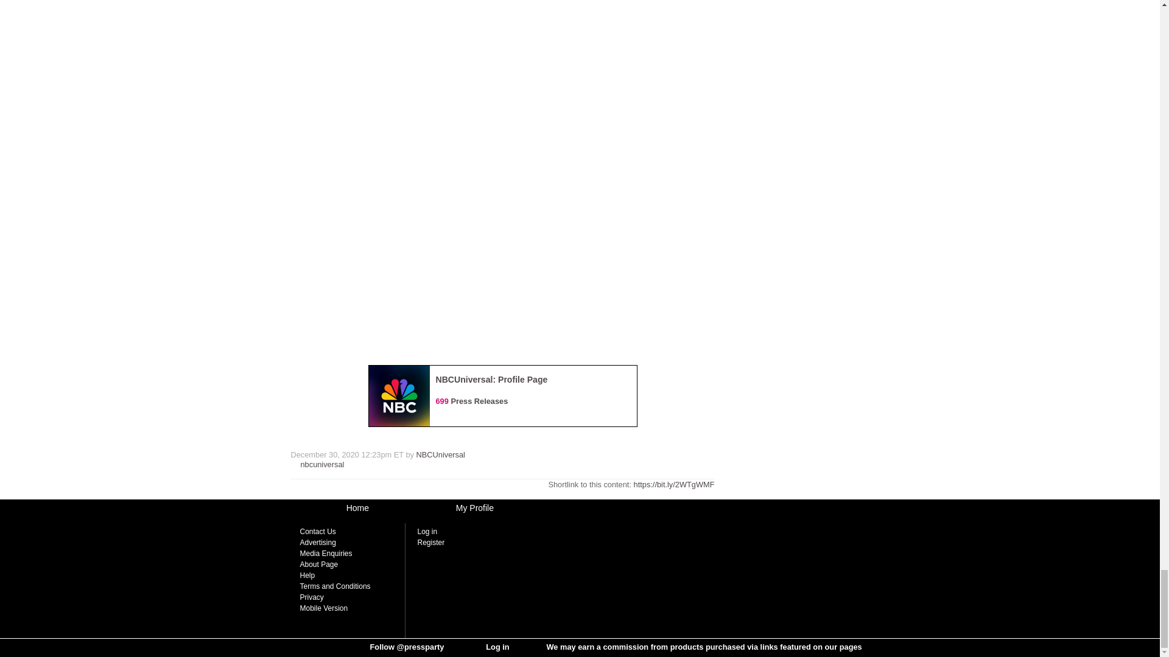 Image resolution: width=1169 pixels, height=657 pixels. I want to click on nbcuniversal, so click(323, 465).